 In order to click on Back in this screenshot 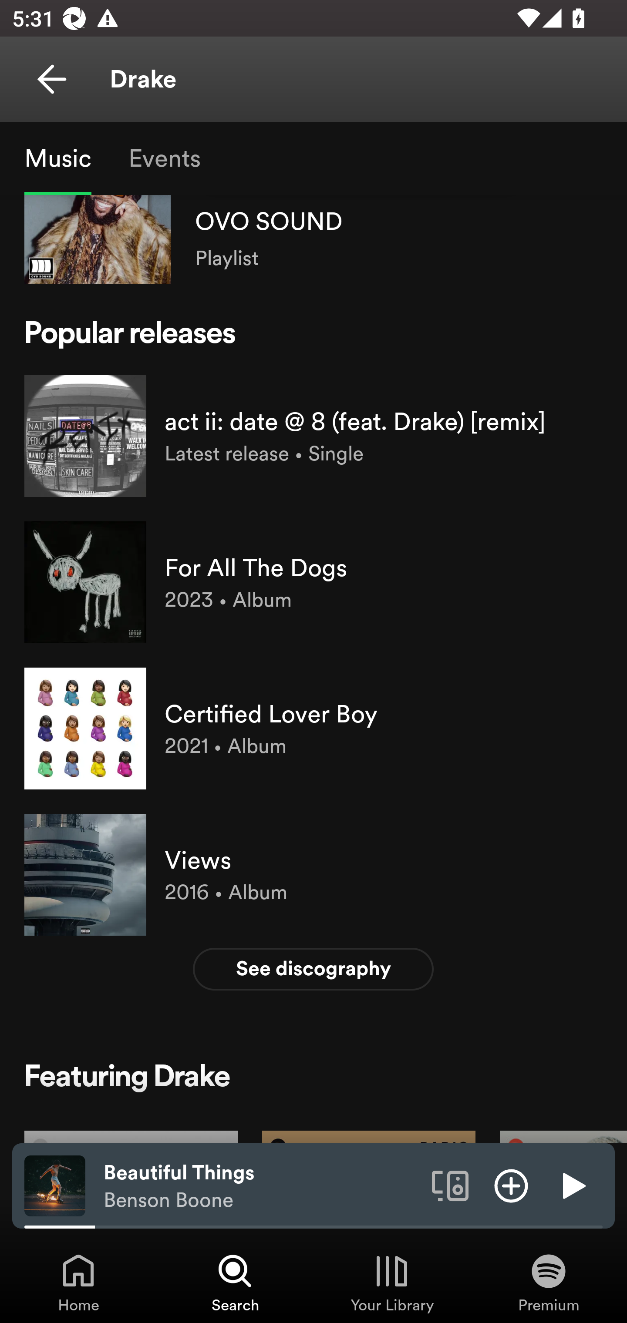, I will do `click(51, 79)`.